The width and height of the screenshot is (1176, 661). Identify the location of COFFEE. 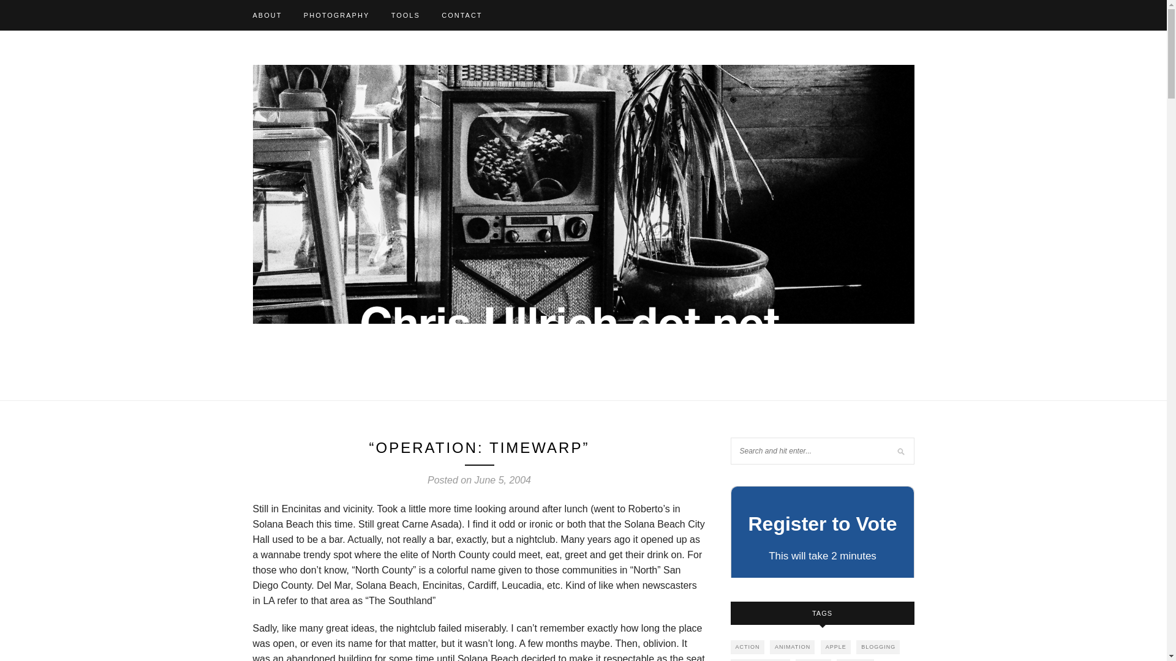
(813, 660).